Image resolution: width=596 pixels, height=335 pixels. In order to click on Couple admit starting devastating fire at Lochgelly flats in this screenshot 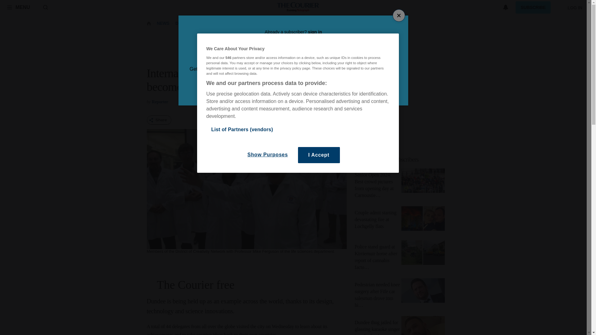, I will do `click(375, 219)`.